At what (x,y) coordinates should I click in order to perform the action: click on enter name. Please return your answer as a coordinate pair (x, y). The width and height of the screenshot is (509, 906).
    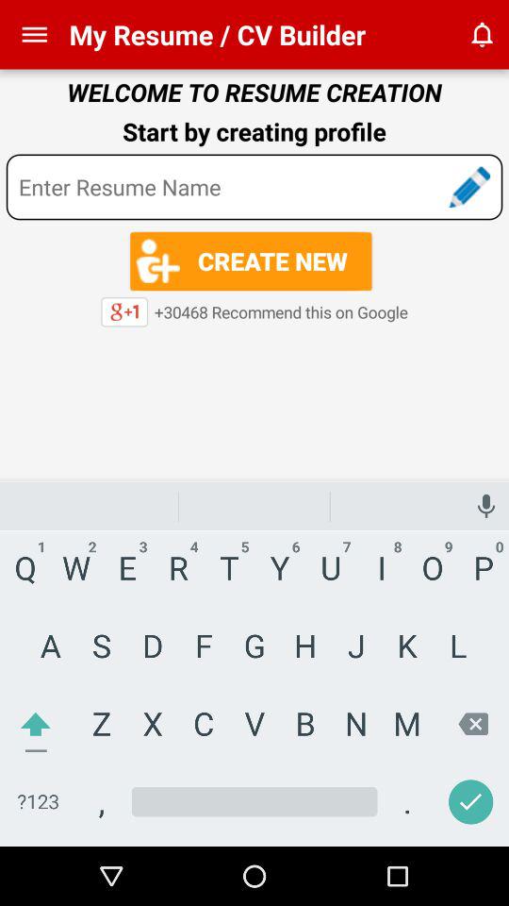
    Looking at the image, I should click on (254, 187).